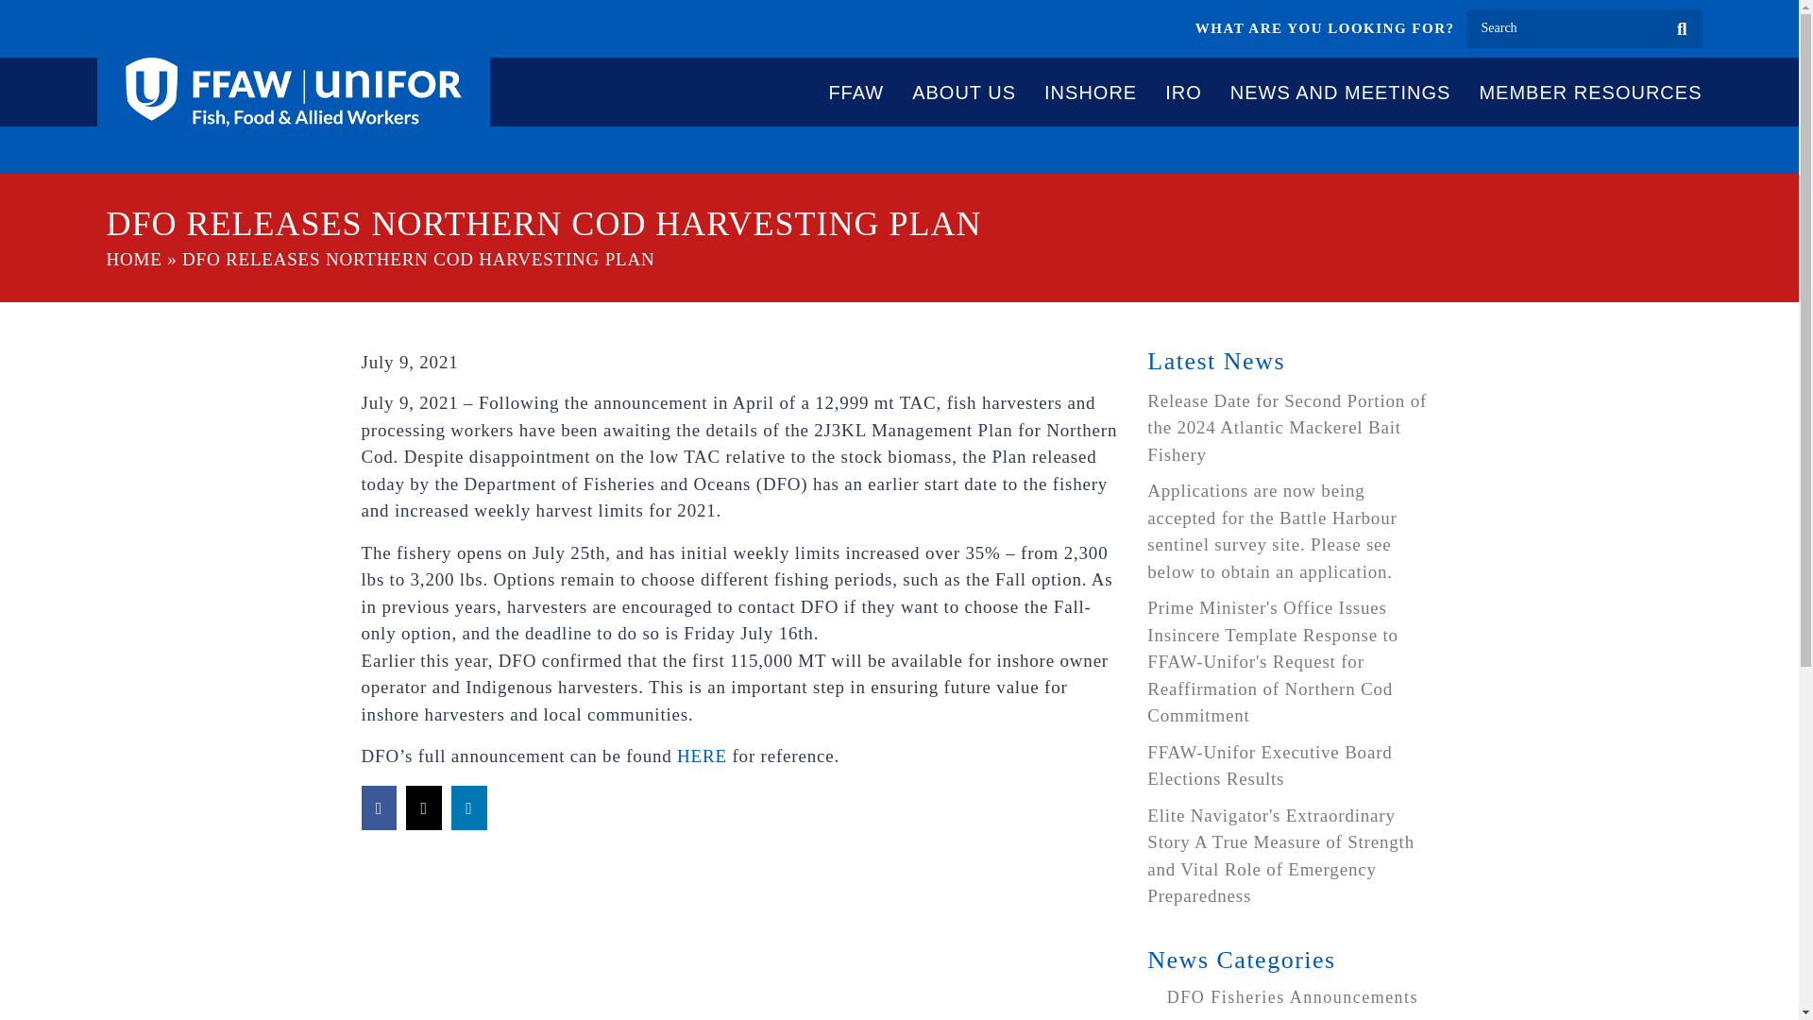 Image resolution: width=1813 pixels, height=1020 pixels. Describe the element at coordinates (1183, 92) in the screenshot. I see `IRO` at that location.